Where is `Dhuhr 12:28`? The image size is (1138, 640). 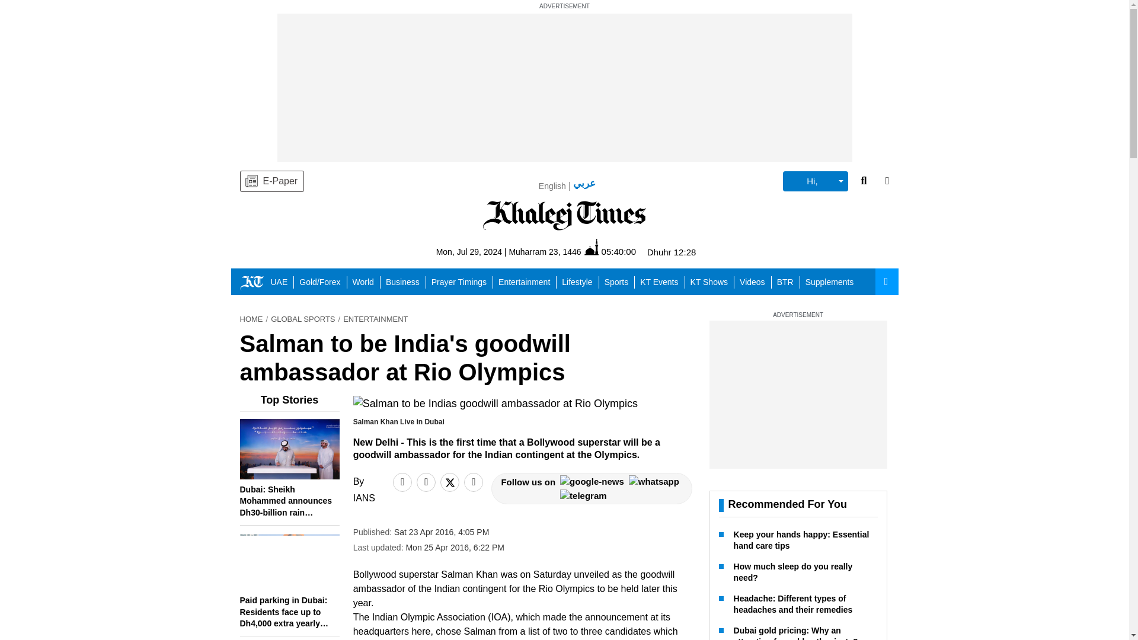 Dhuhr 12:28 is located at coordinates (672, 252).